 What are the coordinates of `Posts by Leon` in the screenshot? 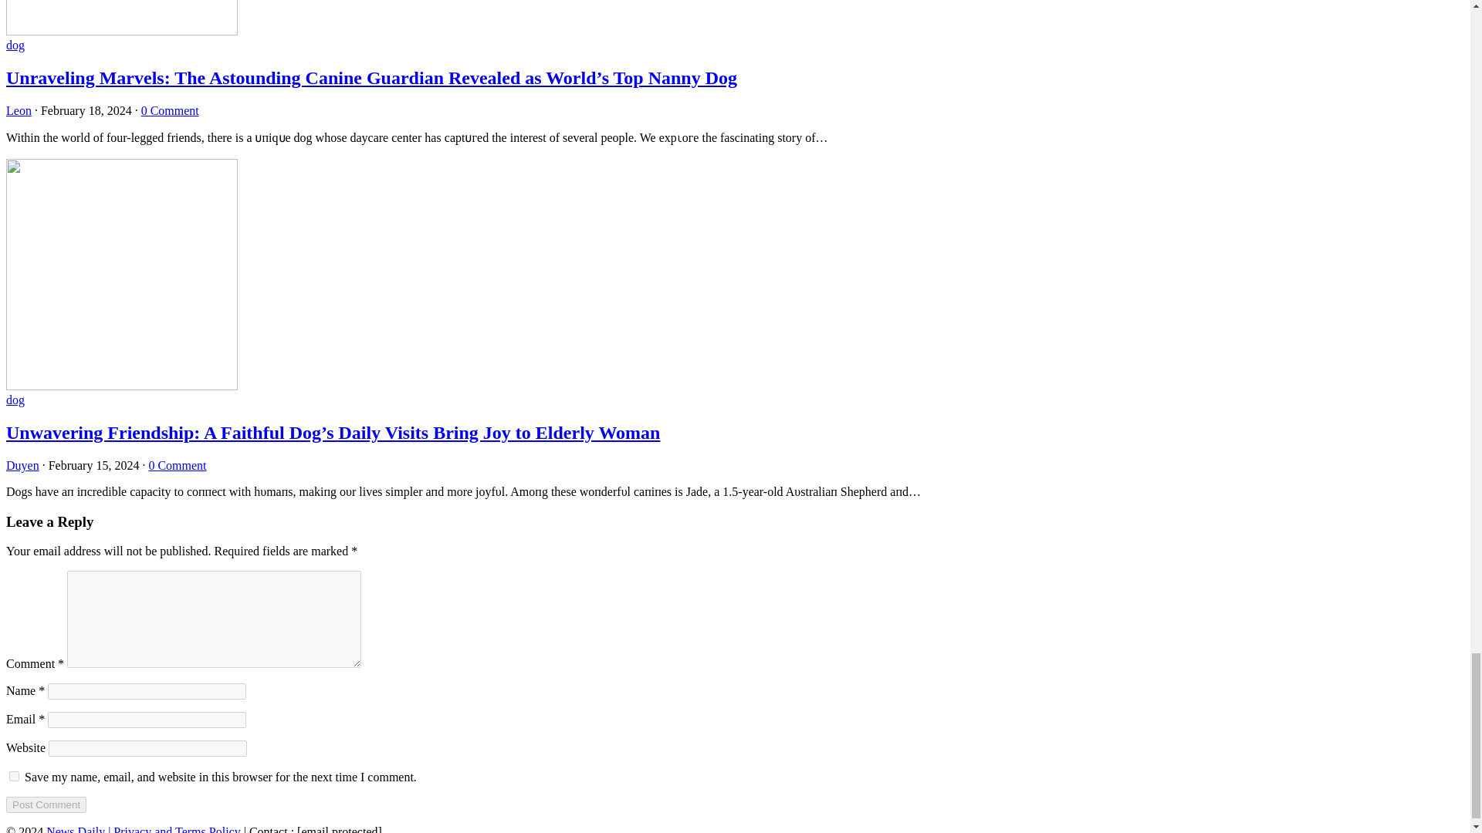 It's located at (19, 111).